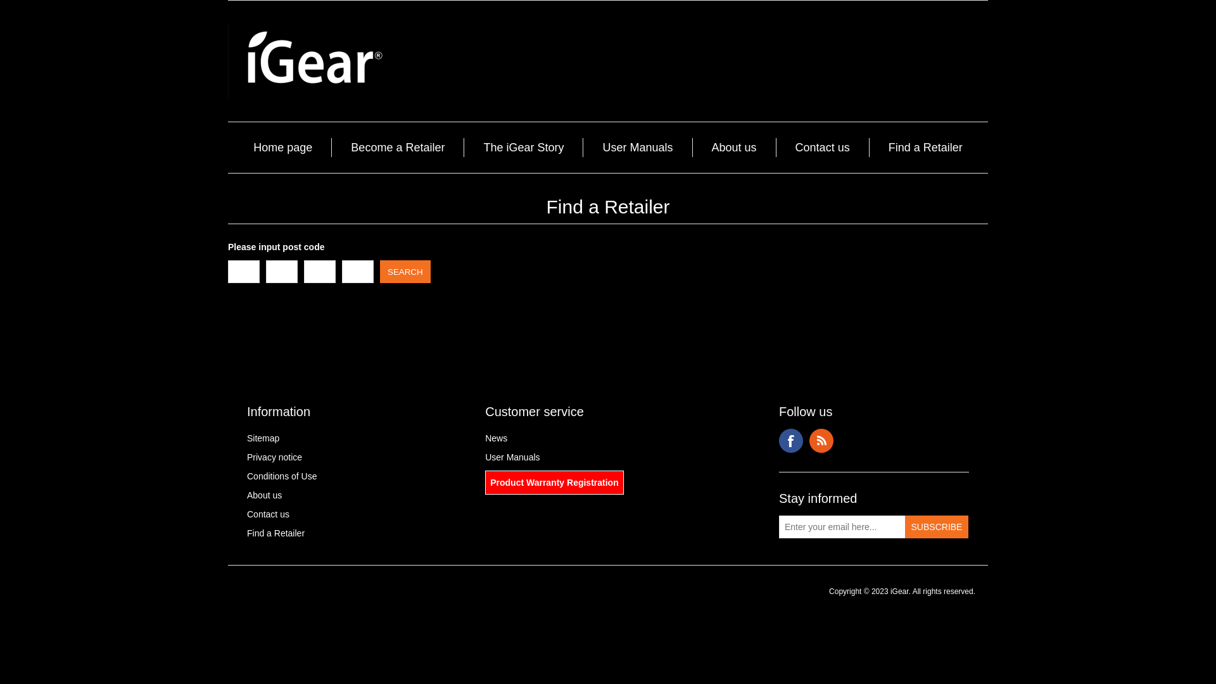 The image size is (1216, 684). Describe the element at coordinates (282, 476) in the screenshot. I see `Conditions of Use` at that location.